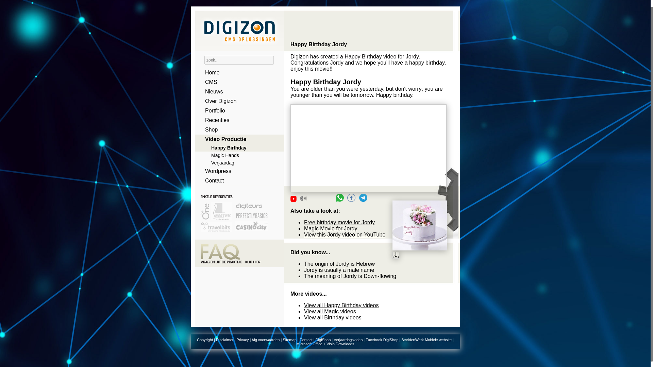 This screenshot has width=653, height=367. Describe the element at coordinates (339, 222) in the screenshot. I see `Free birthday movie for Jordy` at that location.